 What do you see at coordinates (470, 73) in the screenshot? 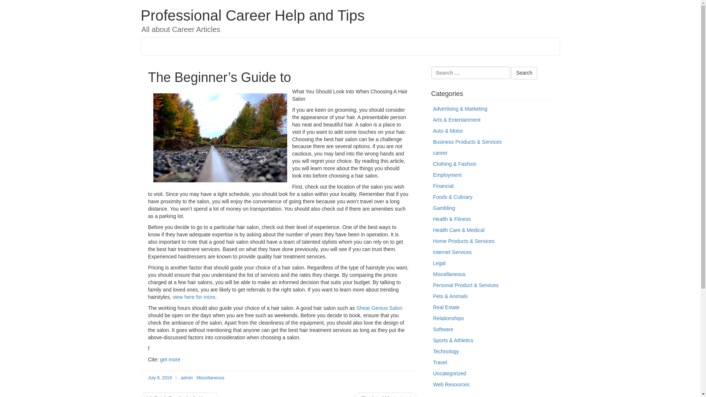
I see `Search for:` at bounding box center [470, 73].